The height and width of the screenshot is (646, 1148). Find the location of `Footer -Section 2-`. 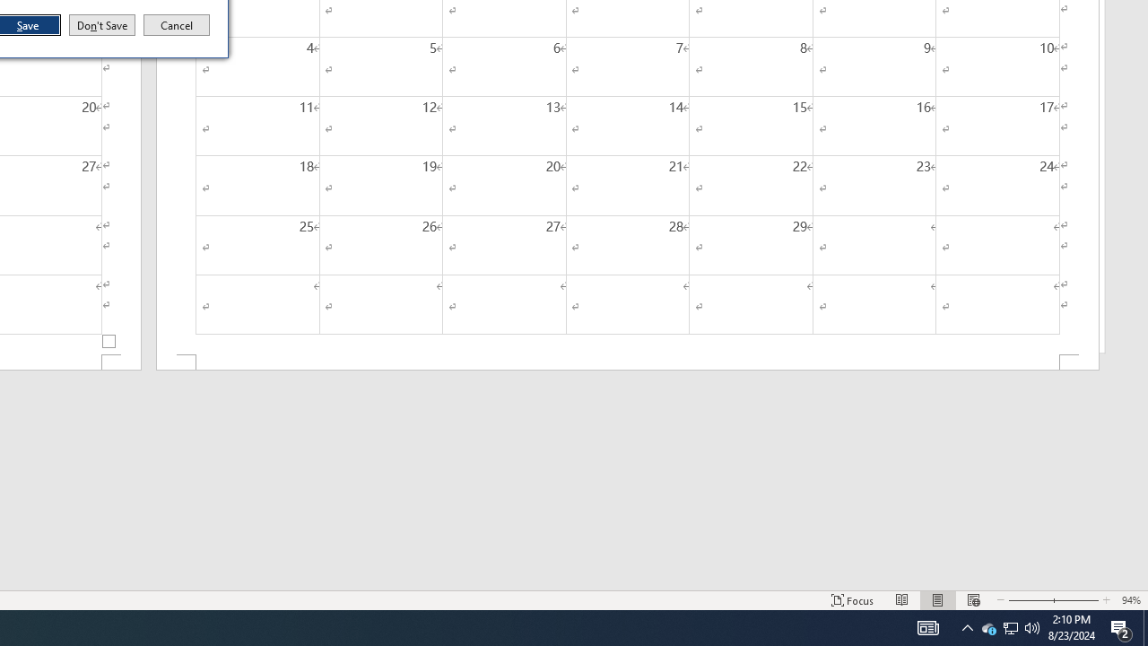

Footer -Section 2- is located at coordinates (1121, 628).